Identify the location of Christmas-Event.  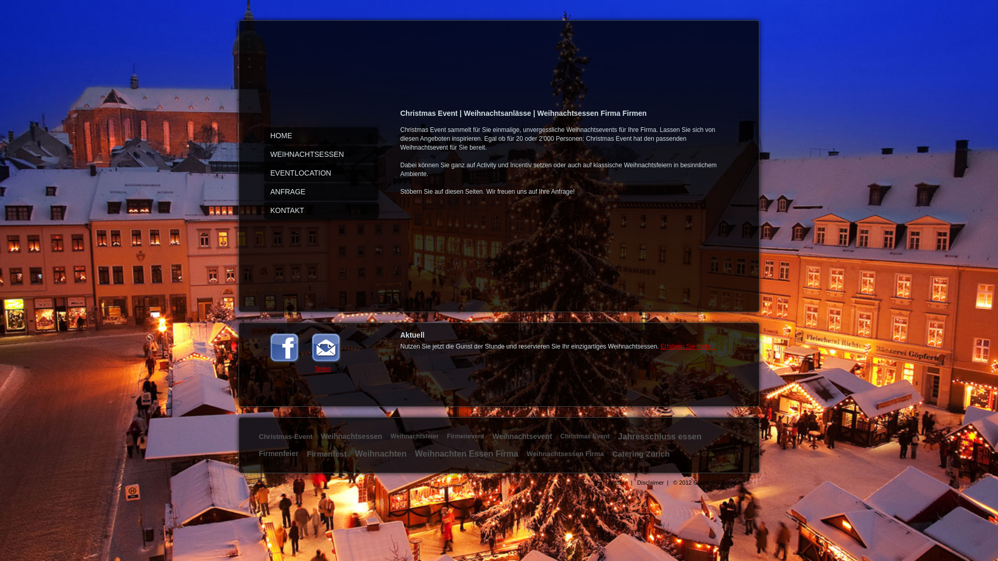
(286, 436).